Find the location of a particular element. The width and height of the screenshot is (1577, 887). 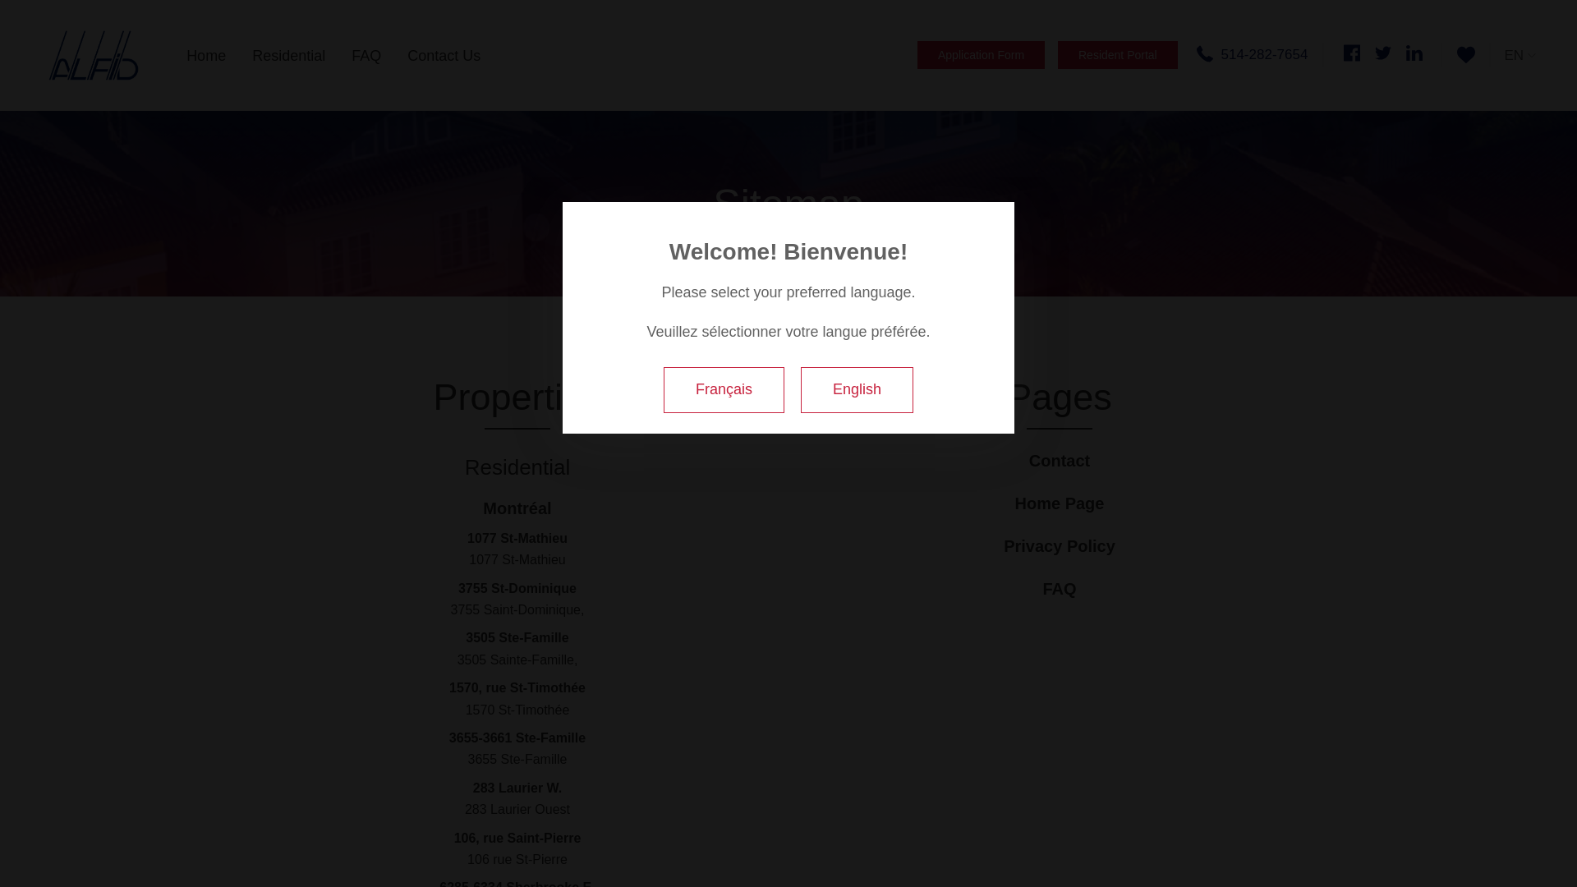

Resident Portal is located at coordinates (1118, 55).